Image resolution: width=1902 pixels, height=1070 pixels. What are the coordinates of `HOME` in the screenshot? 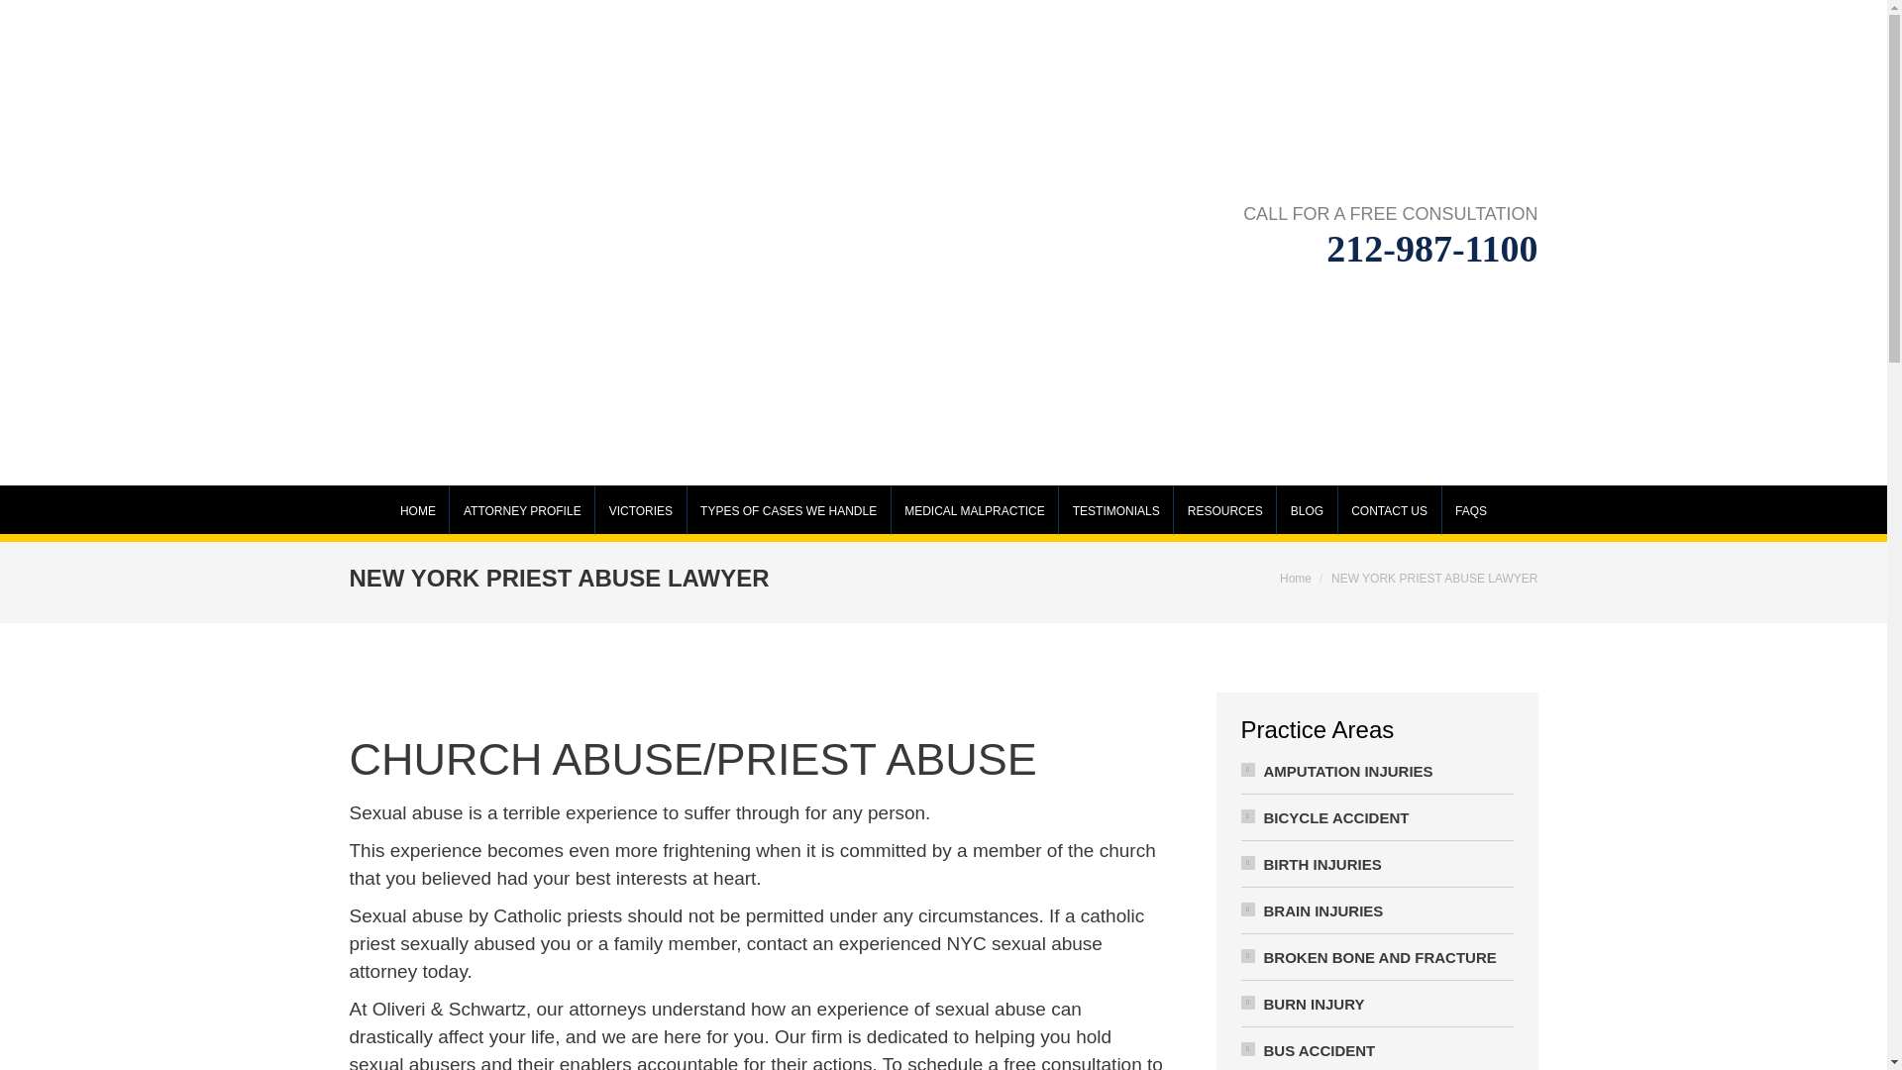 It's located at (417, 513).